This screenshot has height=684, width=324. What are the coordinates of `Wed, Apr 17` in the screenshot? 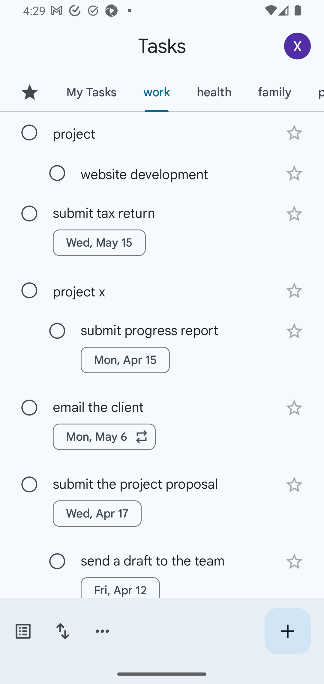 It's located at (97, 514).